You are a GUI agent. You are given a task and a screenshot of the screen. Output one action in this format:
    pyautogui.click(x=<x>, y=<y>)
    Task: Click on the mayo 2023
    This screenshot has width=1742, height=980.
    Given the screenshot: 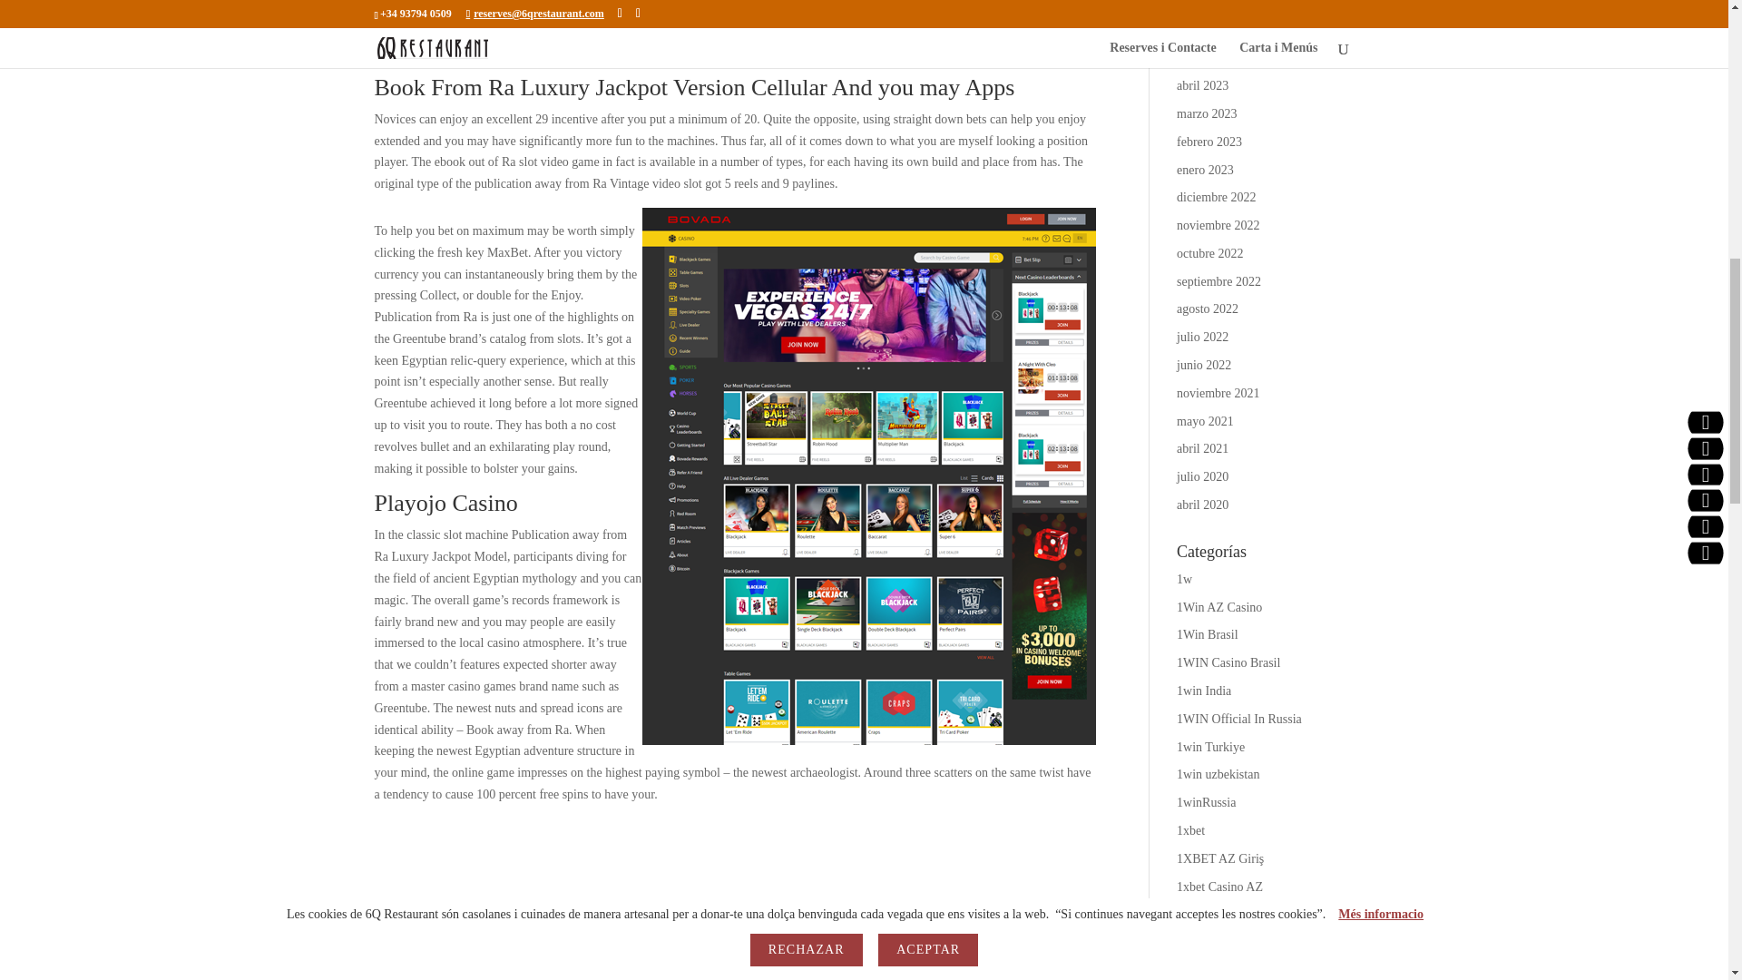 What is the action you would take?
    pyautogui.click(x=1205, y=58)
    